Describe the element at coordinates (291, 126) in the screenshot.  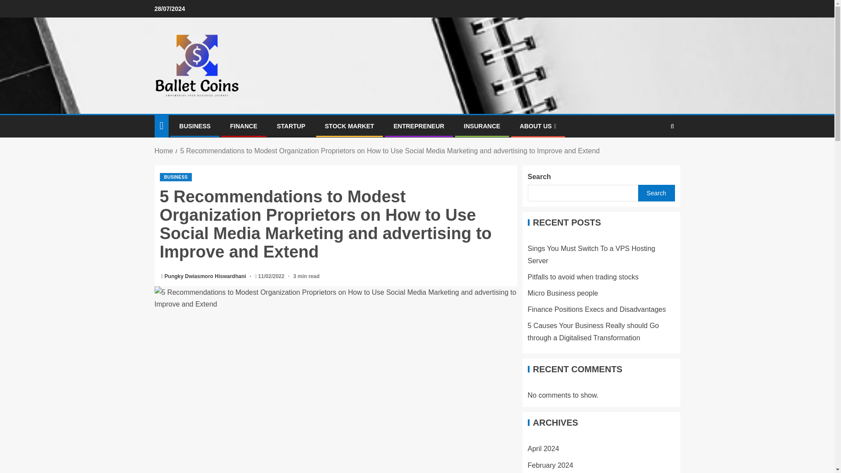
I see `STARTUP` at that location.